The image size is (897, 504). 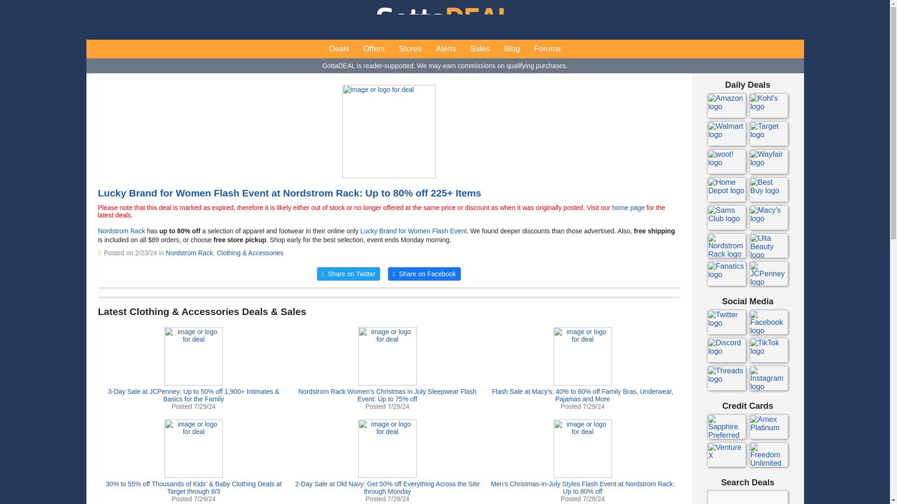 What do you see at coordinates (424, 273) in the screenshot?
I see `  Share on Facebook` at bounding box center [424, 273].